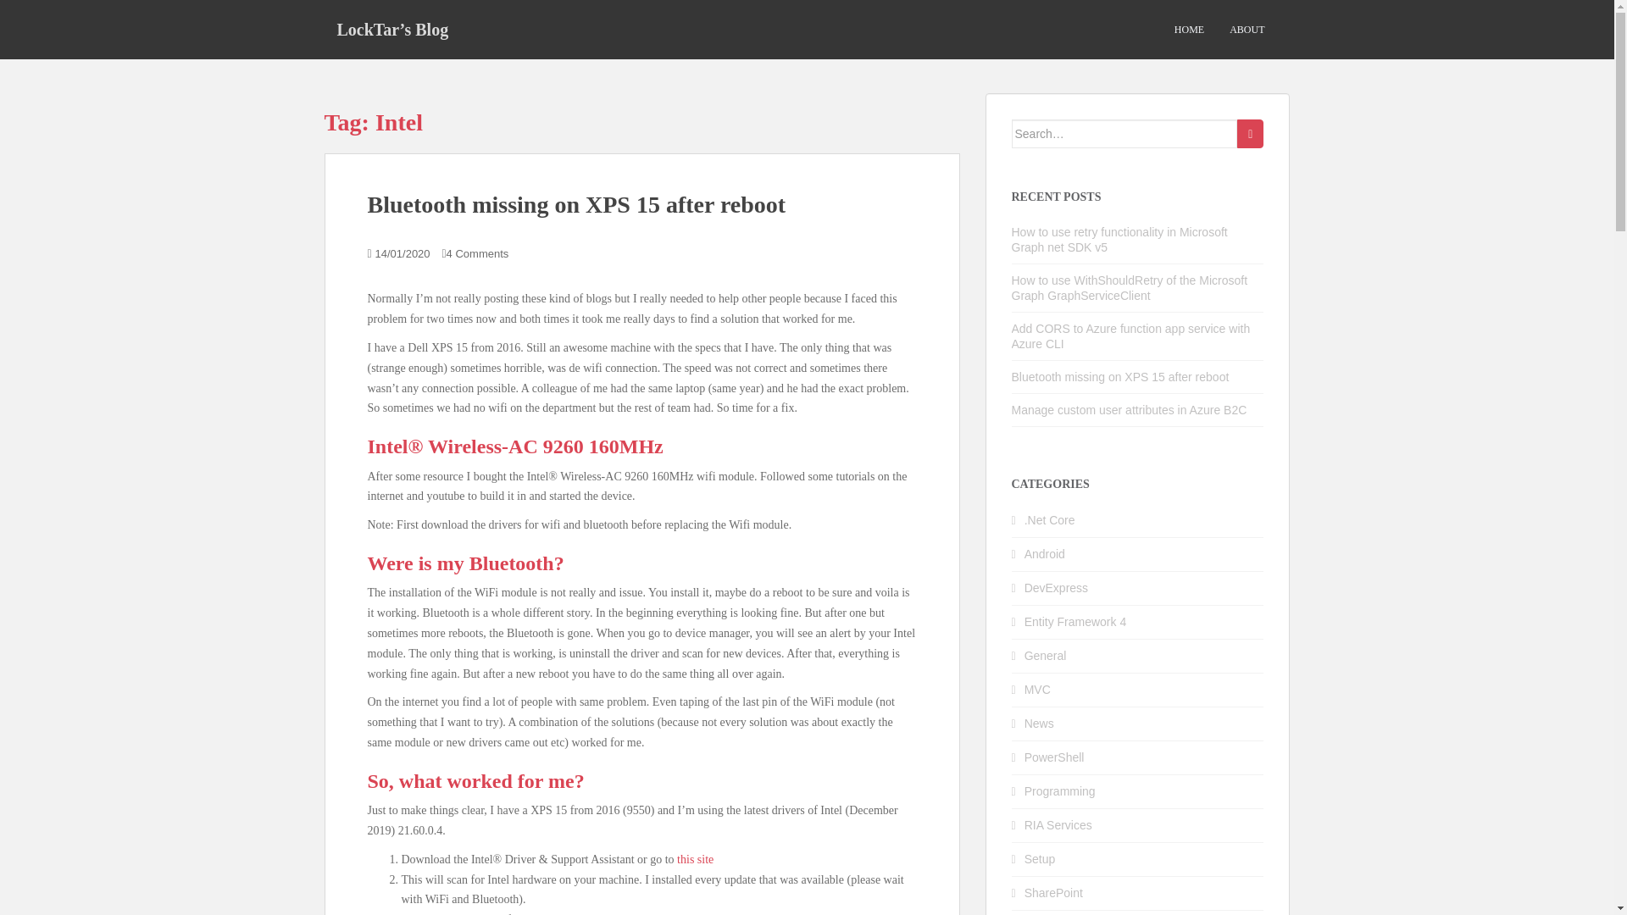  Describe the element at coordinates (1058, 824) in the screenshot. I see `RIA Services` at that location.